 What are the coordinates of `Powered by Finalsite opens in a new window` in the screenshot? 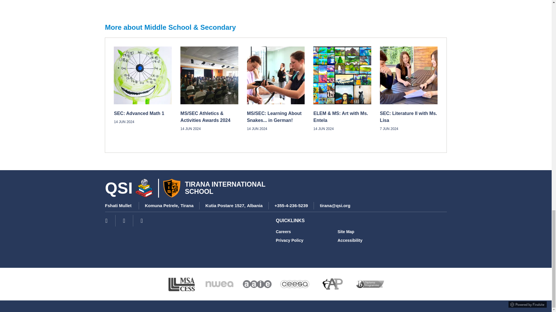 It's located at (528, 303).